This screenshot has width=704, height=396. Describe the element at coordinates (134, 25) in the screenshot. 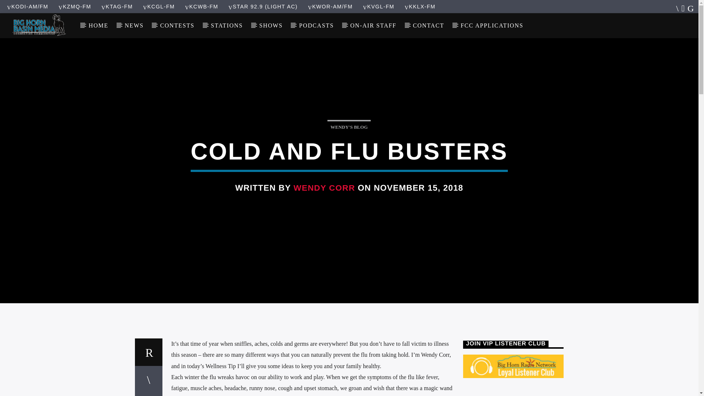

I see `NEWS` at that location.